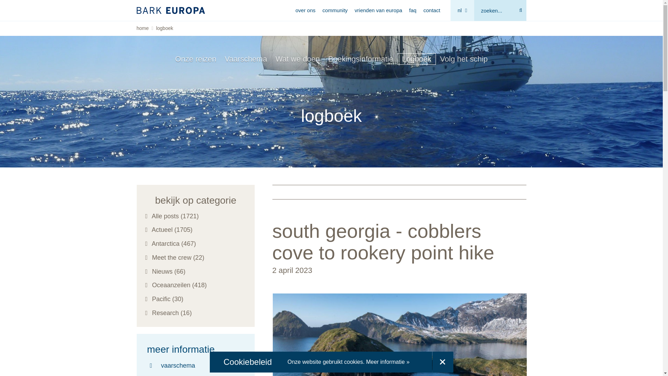 The width and height of the screenshot is (668, 376). I want to click on Wat we doen, so click(297, 58).